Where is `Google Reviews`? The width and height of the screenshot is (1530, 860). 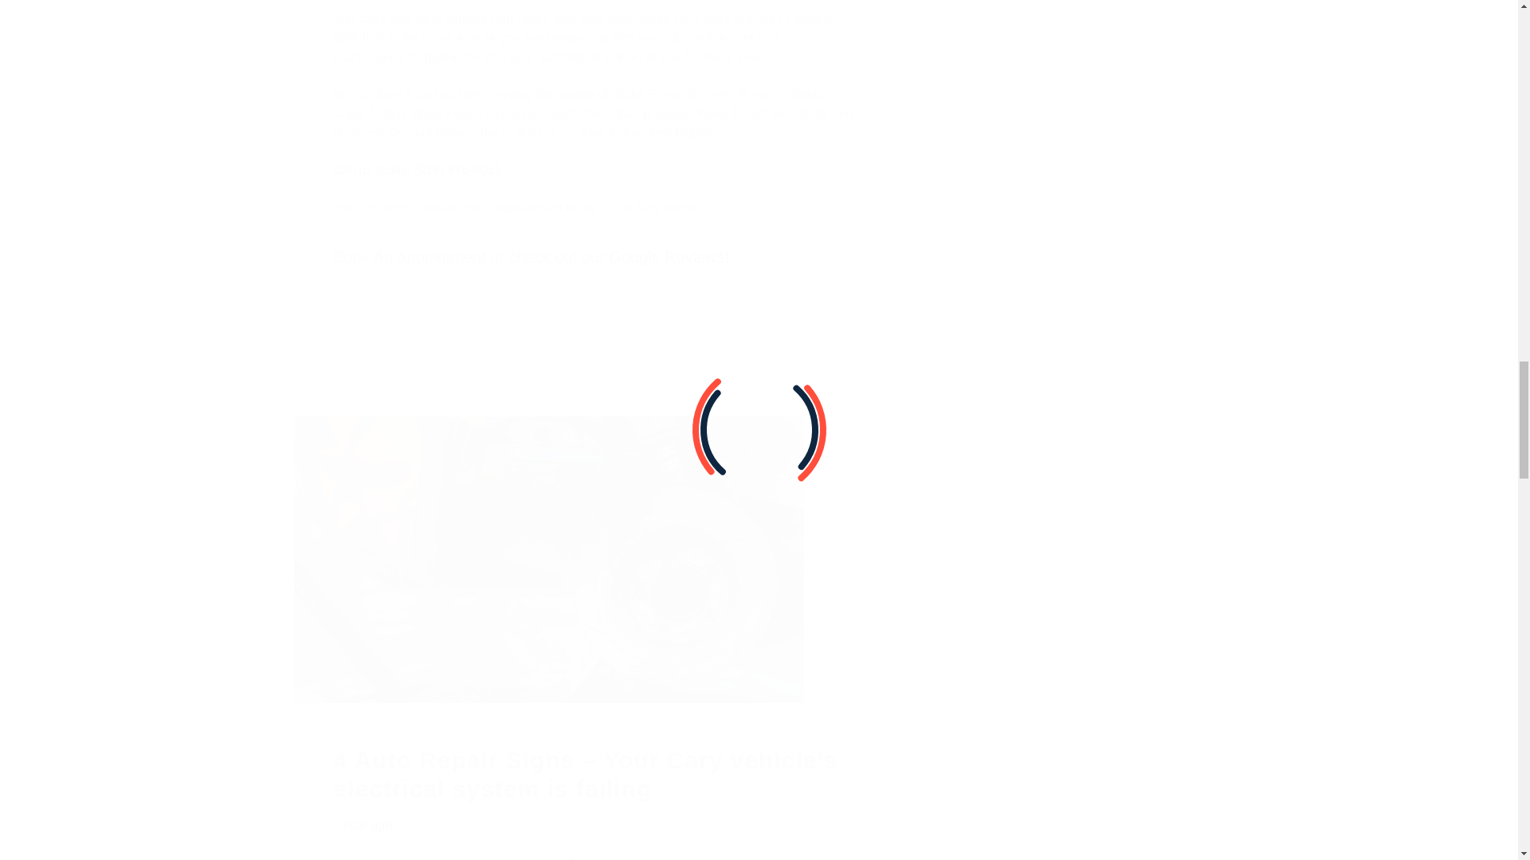
Google Reviews is located at coordinates (667, 256).